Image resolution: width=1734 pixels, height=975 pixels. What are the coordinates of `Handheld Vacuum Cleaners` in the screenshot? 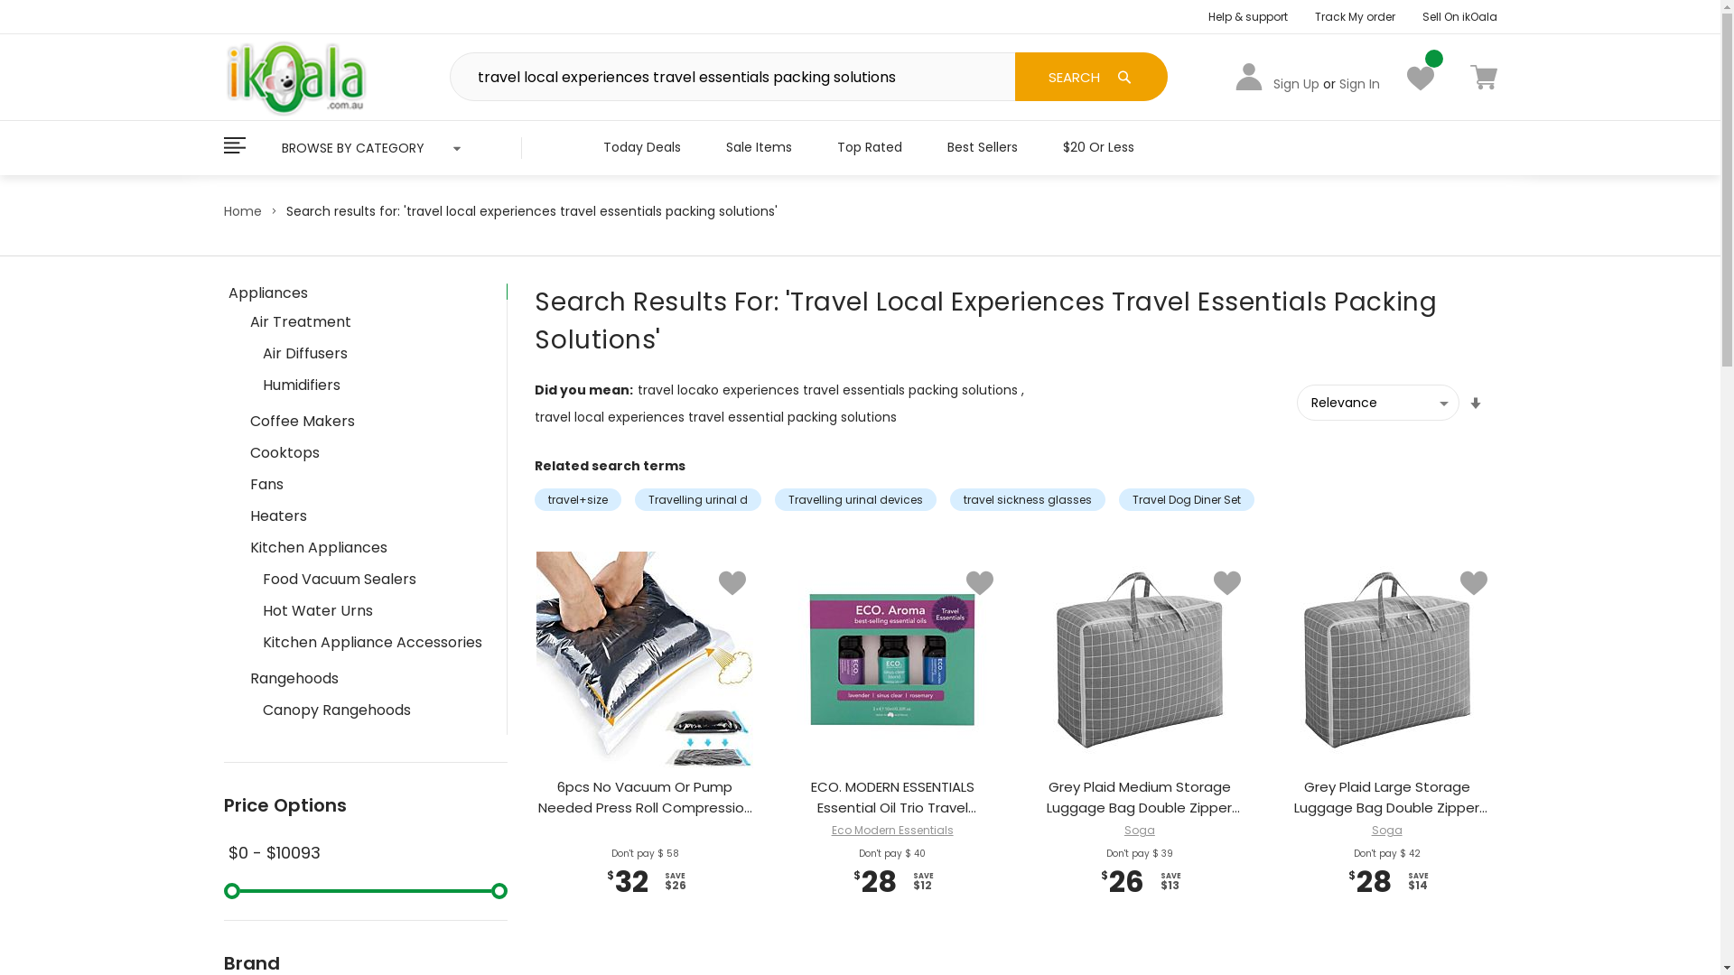 It's located at (373, 777).